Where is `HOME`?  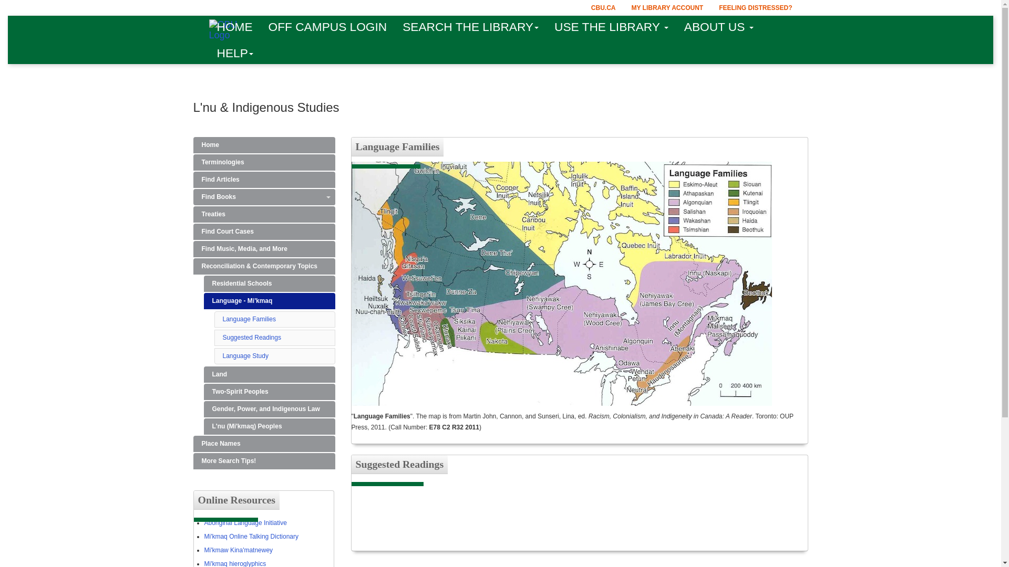 HOME is located at coordinates (234, 26).